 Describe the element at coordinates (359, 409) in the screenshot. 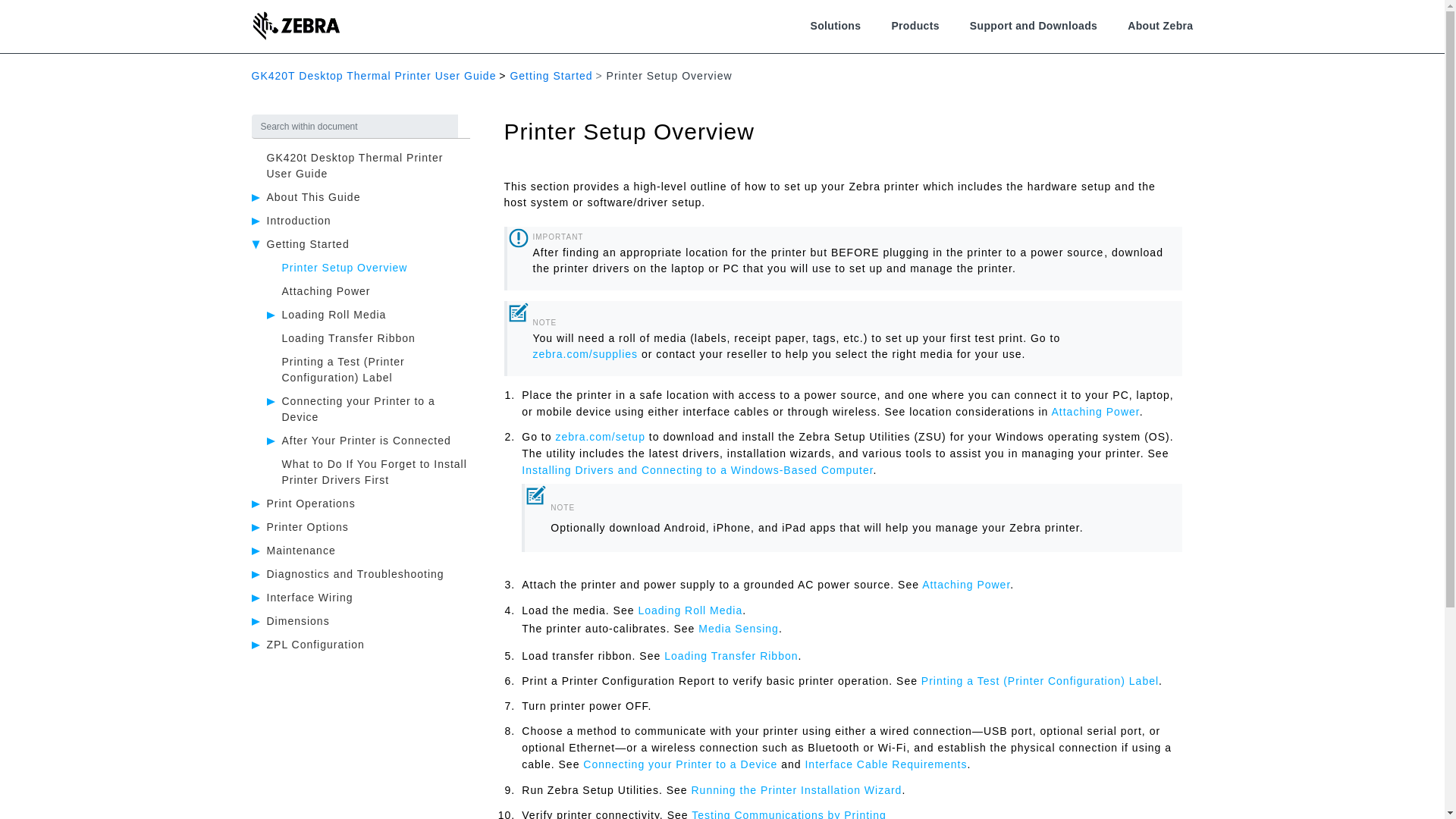

I see `Connecting your Printer to a Device` at that location.